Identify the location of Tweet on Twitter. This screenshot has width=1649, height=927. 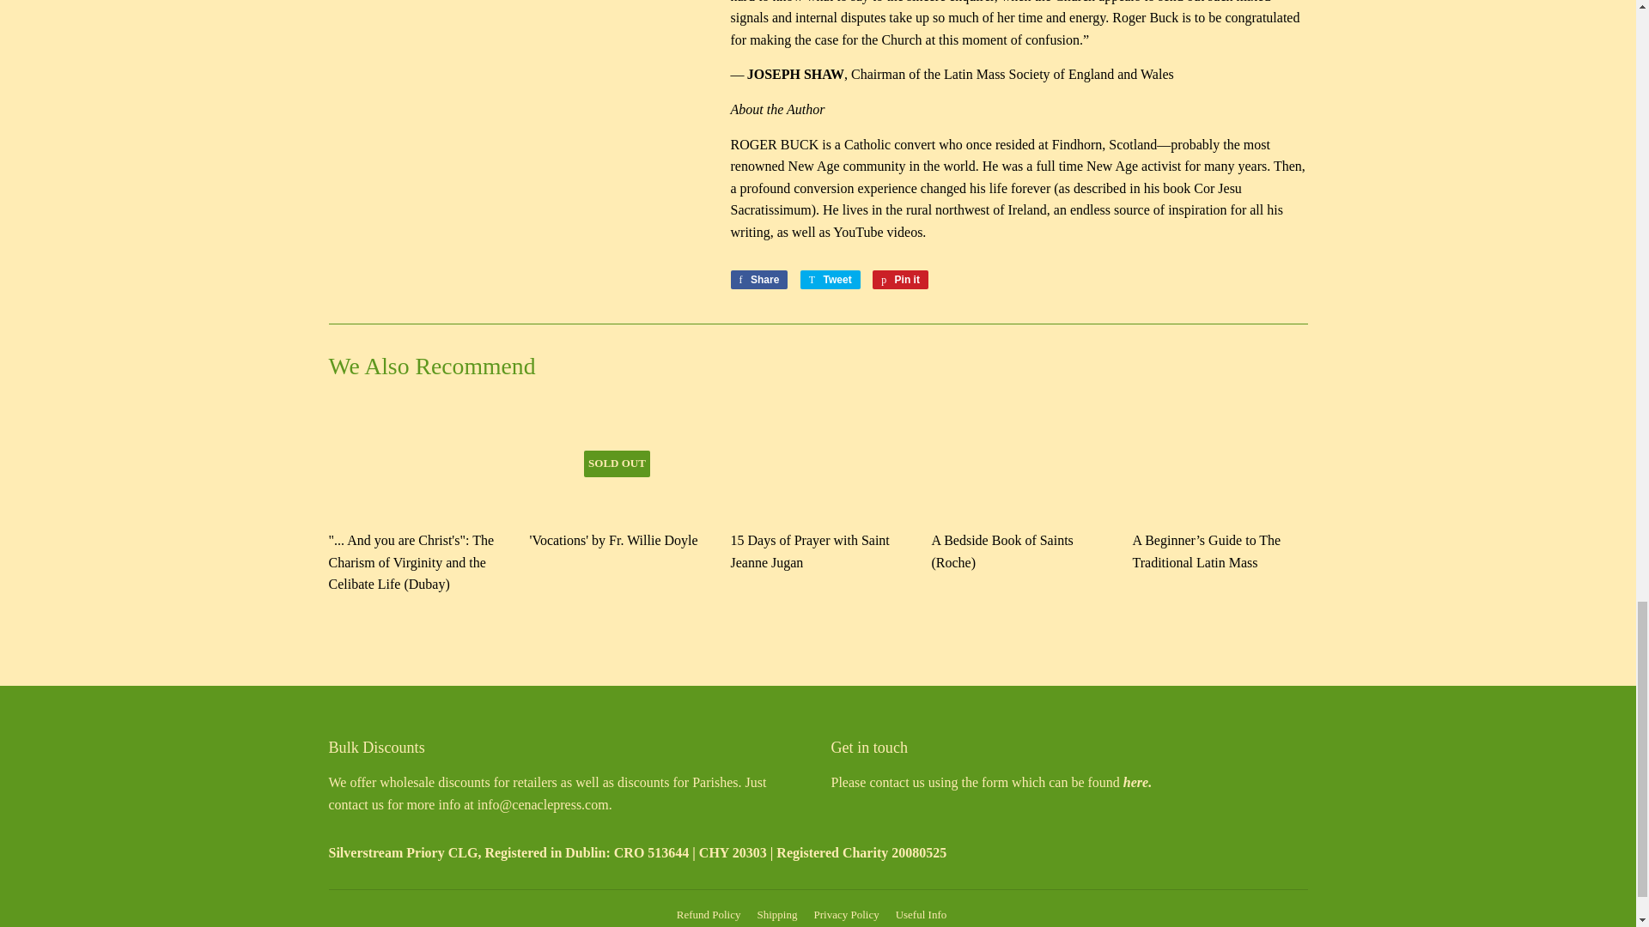
(830, 280).